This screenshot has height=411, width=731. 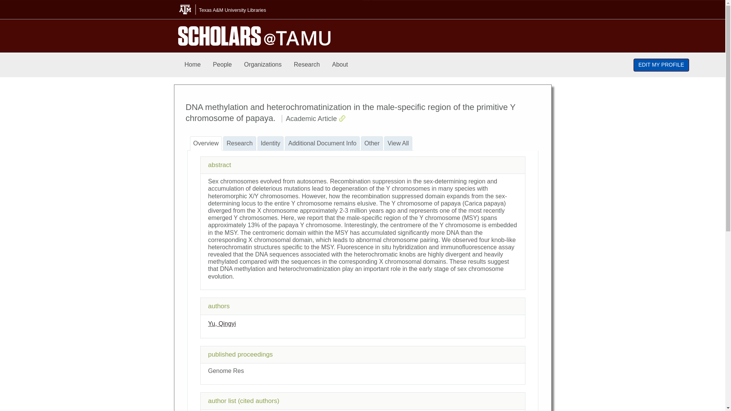 What do you see at coordinates (661, 65) in the screenshot?
I see `EDIT MY PROFILE` at bounding box center [661, 65].